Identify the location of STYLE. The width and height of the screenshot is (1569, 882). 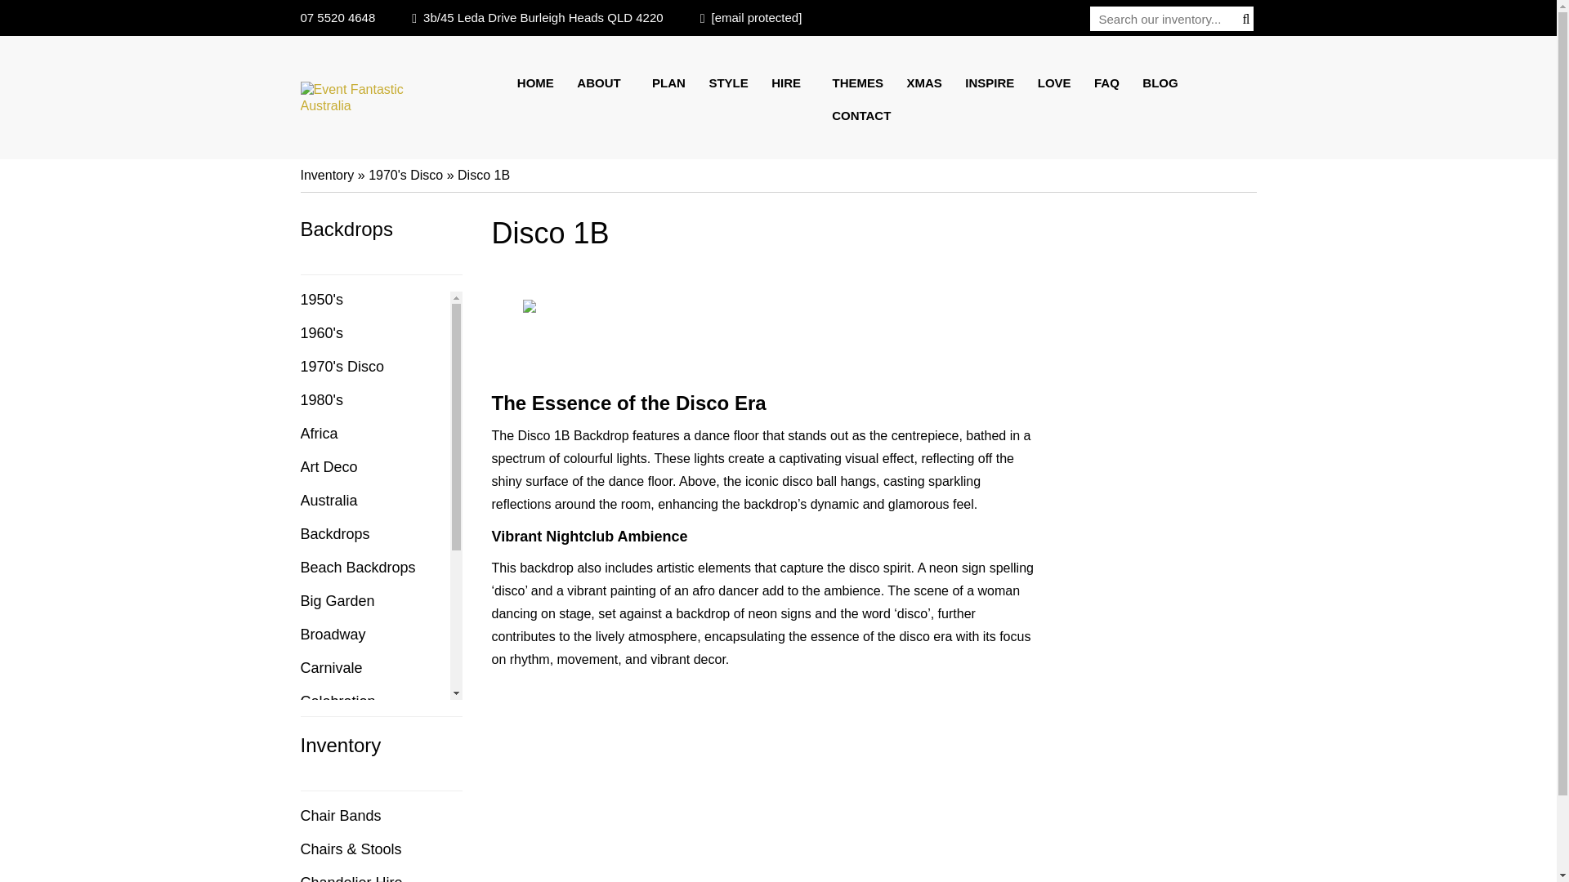
(727, 83).